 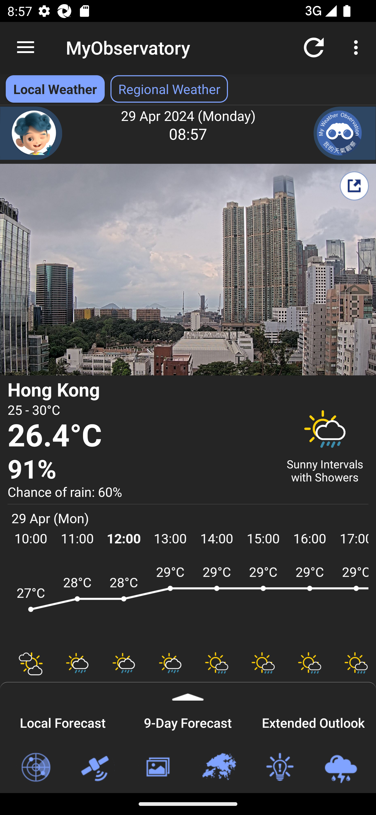 I want to click on Regional Weather, so click(x=219, y=767).